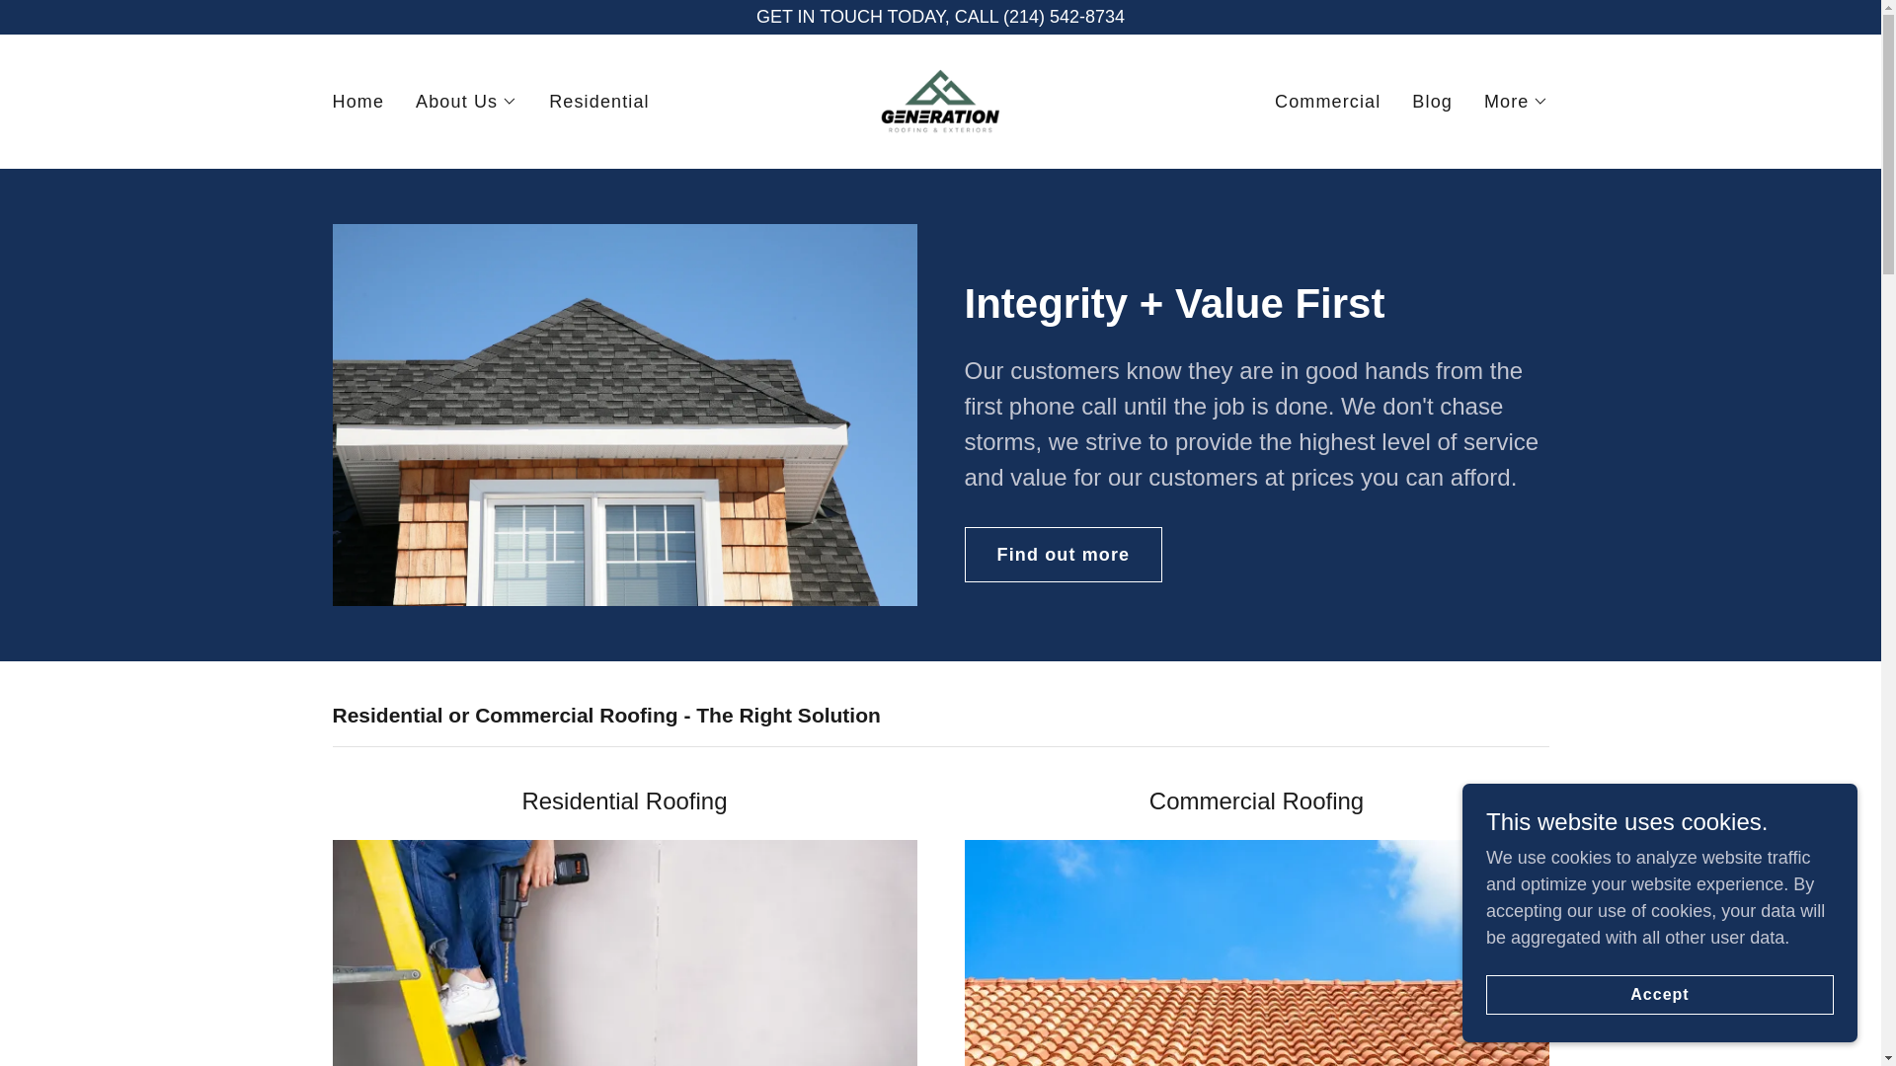 This screenshot has height=1066, width=1896. I want to click on Blog, so click(1432, 101).